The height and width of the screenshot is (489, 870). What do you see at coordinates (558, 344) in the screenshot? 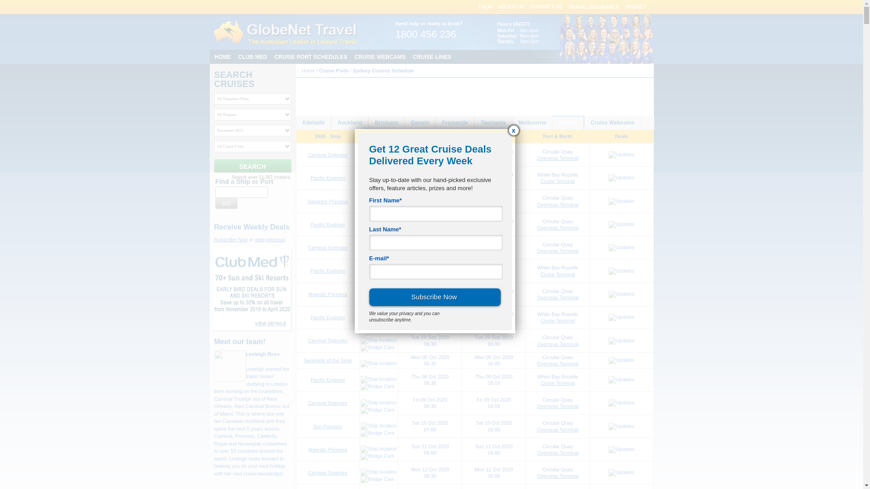
I see `Overseas Terminal` at bounding box center [558, 344].